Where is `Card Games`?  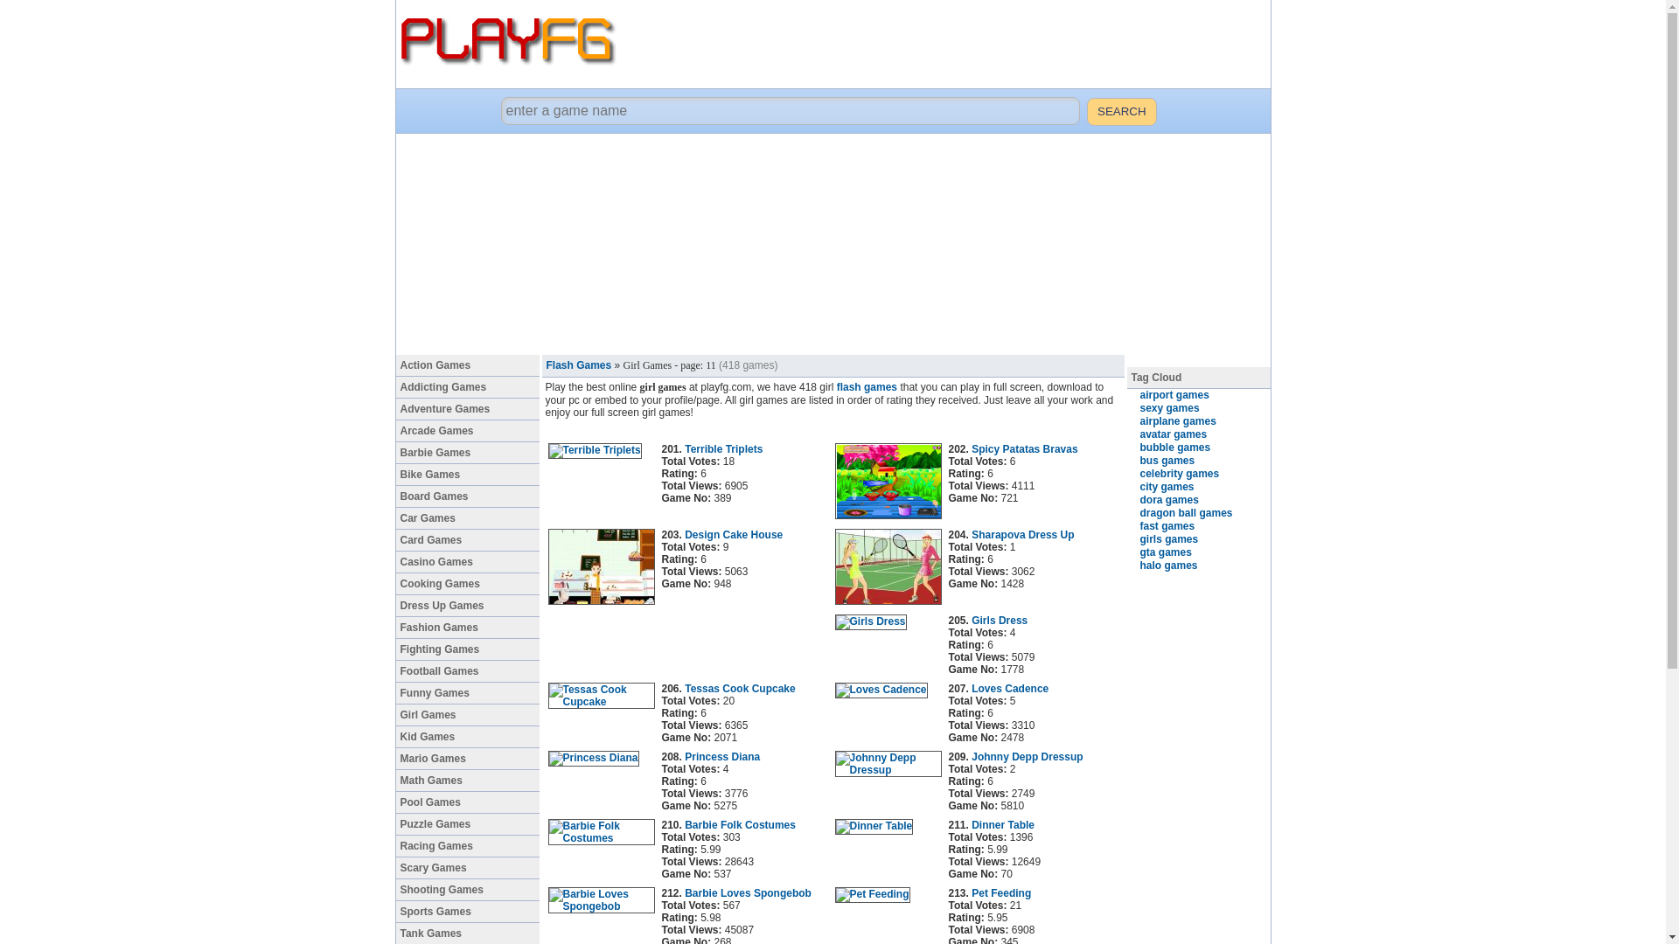
Card Games is located at coordinates (467, 540).